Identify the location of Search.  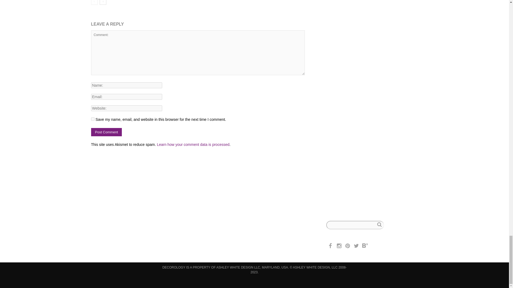
(379, 225).